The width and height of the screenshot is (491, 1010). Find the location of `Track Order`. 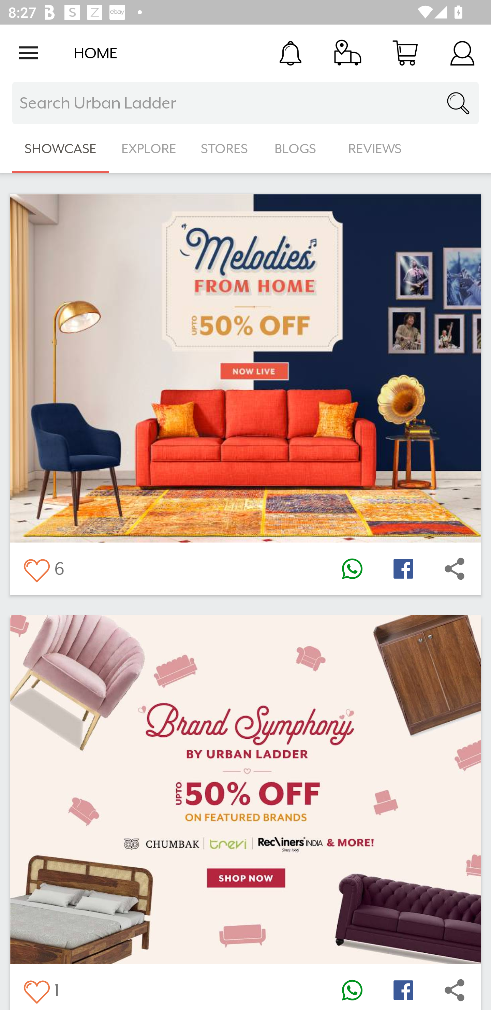

Track Order is located at coordinates (348, 53).